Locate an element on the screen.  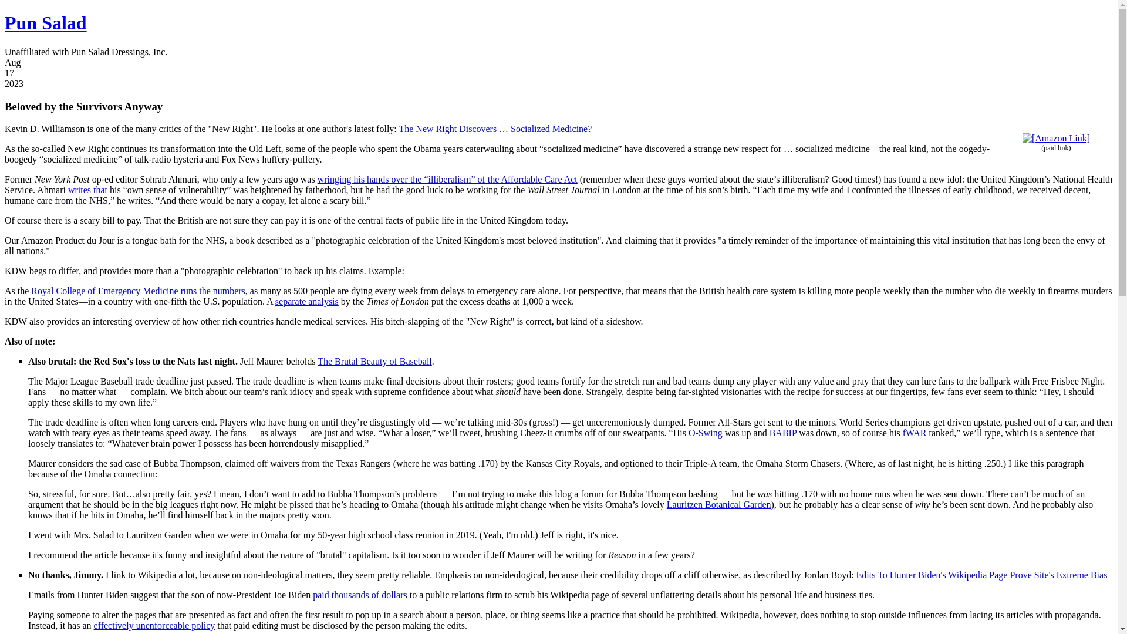
fWAR is located at coordinates (915, 433).